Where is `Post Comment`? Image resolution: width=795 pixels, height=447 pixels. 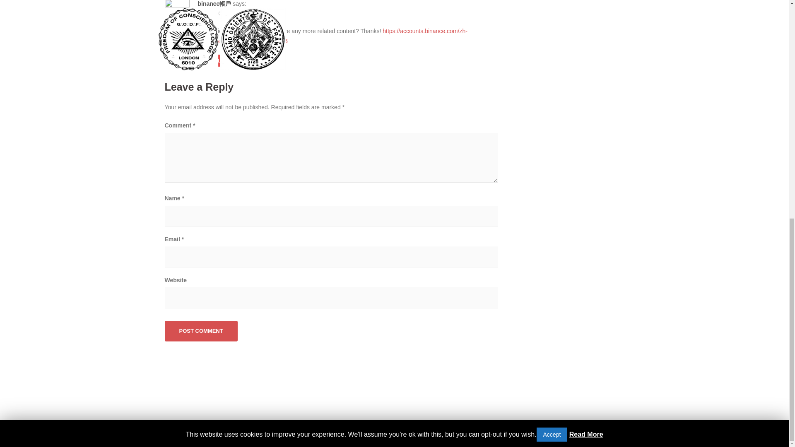
Post Comment is located at coordinates (201, 331).